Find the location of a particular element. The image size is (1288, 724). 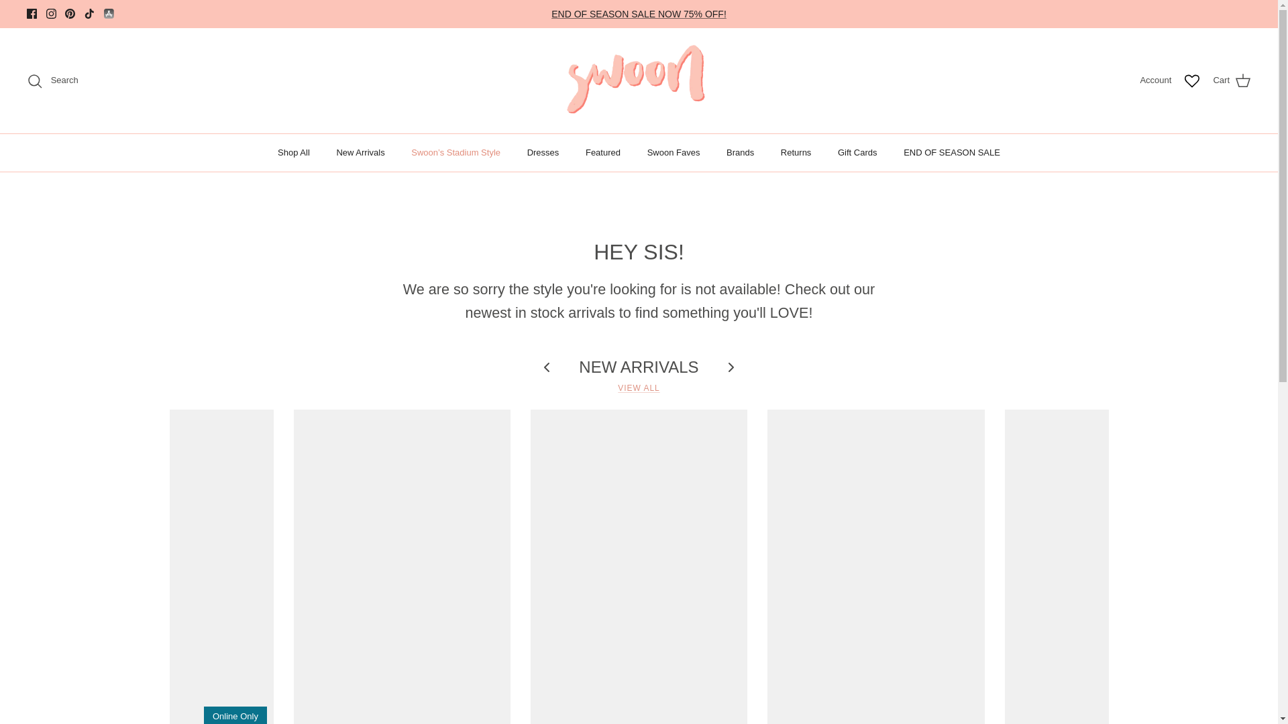

Facebook is located at coordinates (32, 13).